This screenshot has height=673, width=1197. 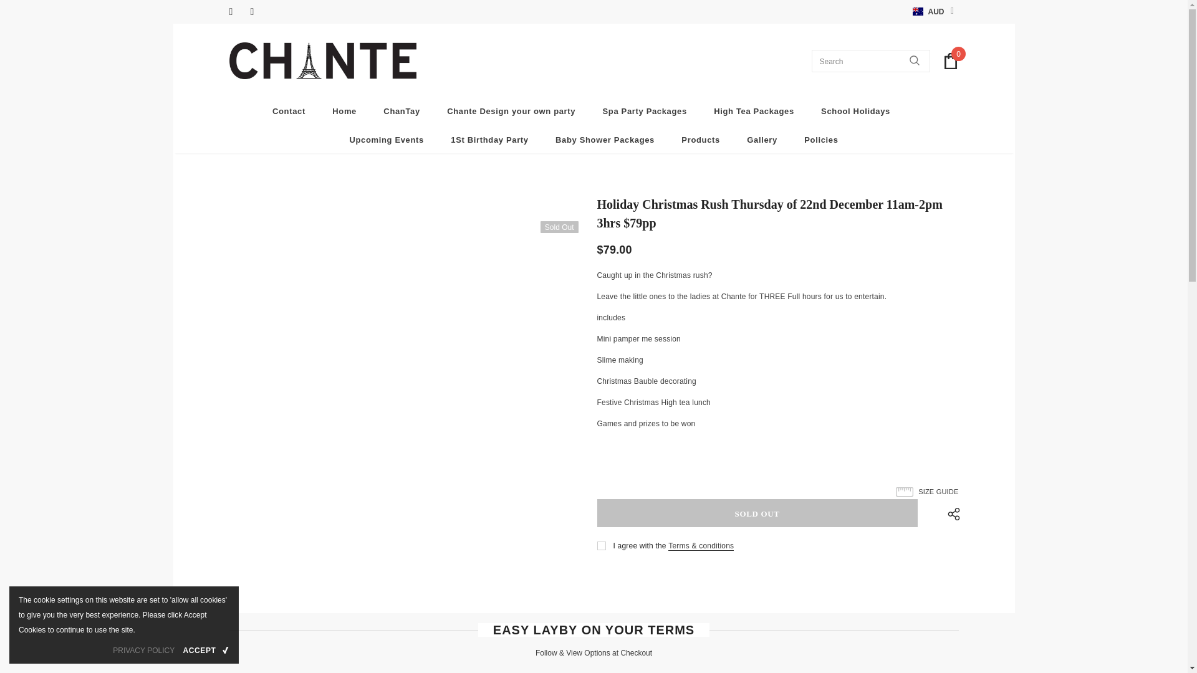 I want to click on Instagram, so click(x=258, y=12).